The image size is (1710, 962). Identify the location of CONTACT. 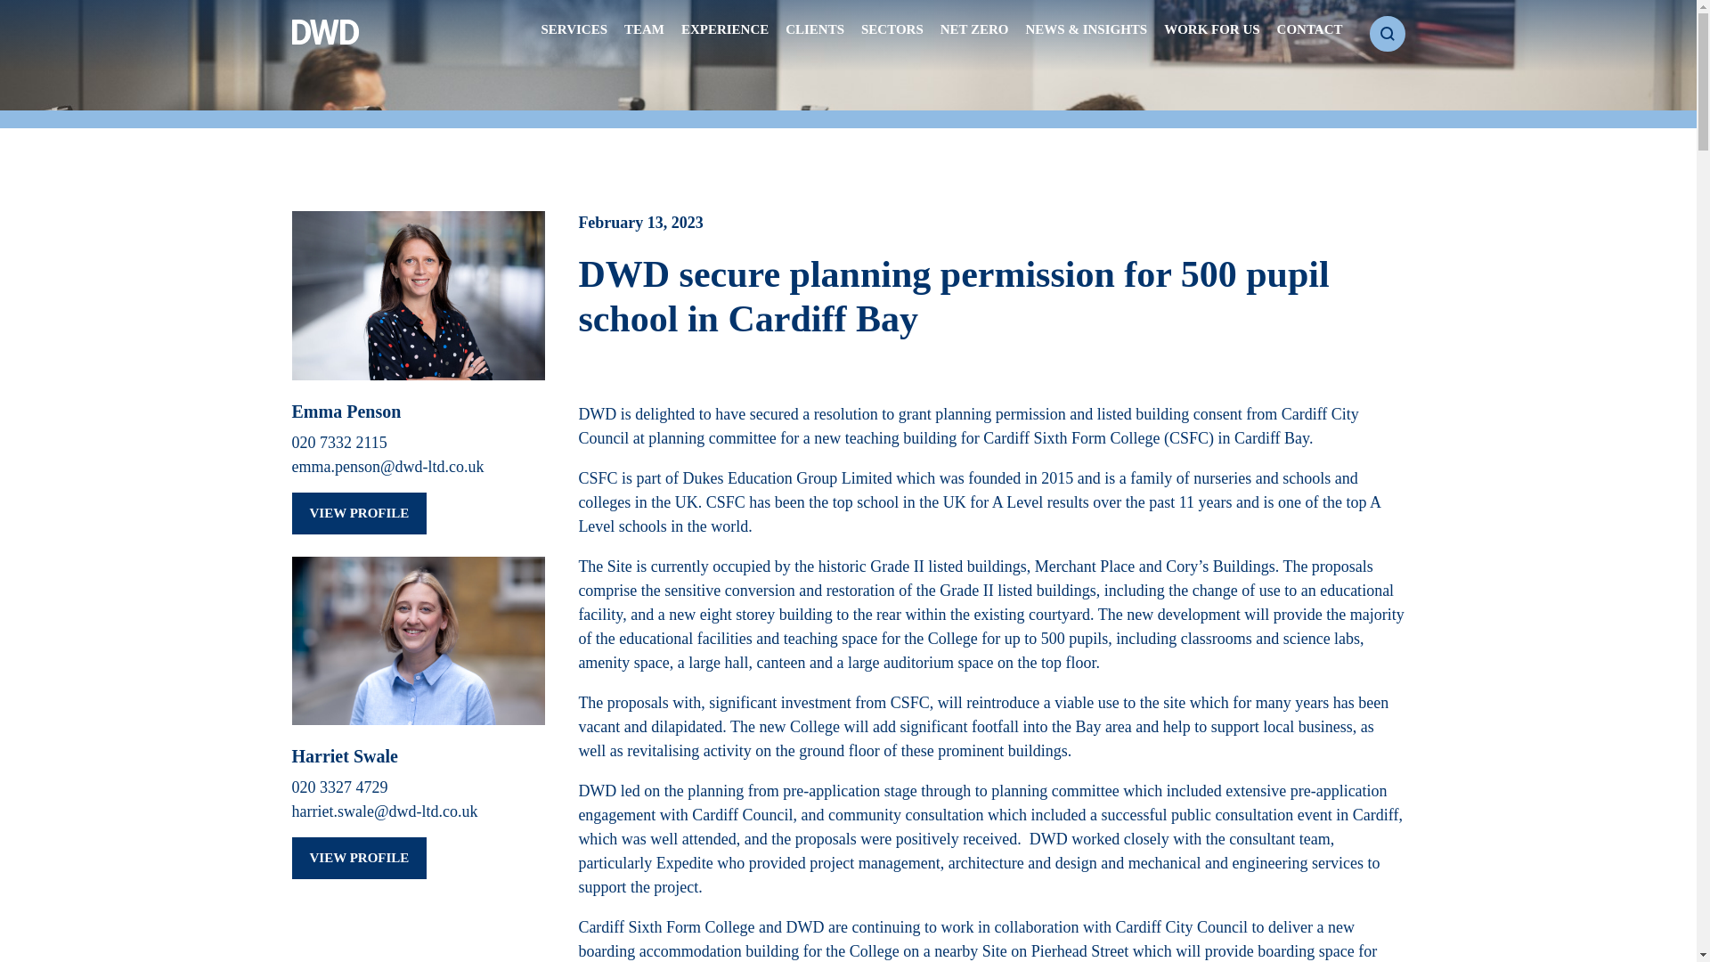
(1309, 36).